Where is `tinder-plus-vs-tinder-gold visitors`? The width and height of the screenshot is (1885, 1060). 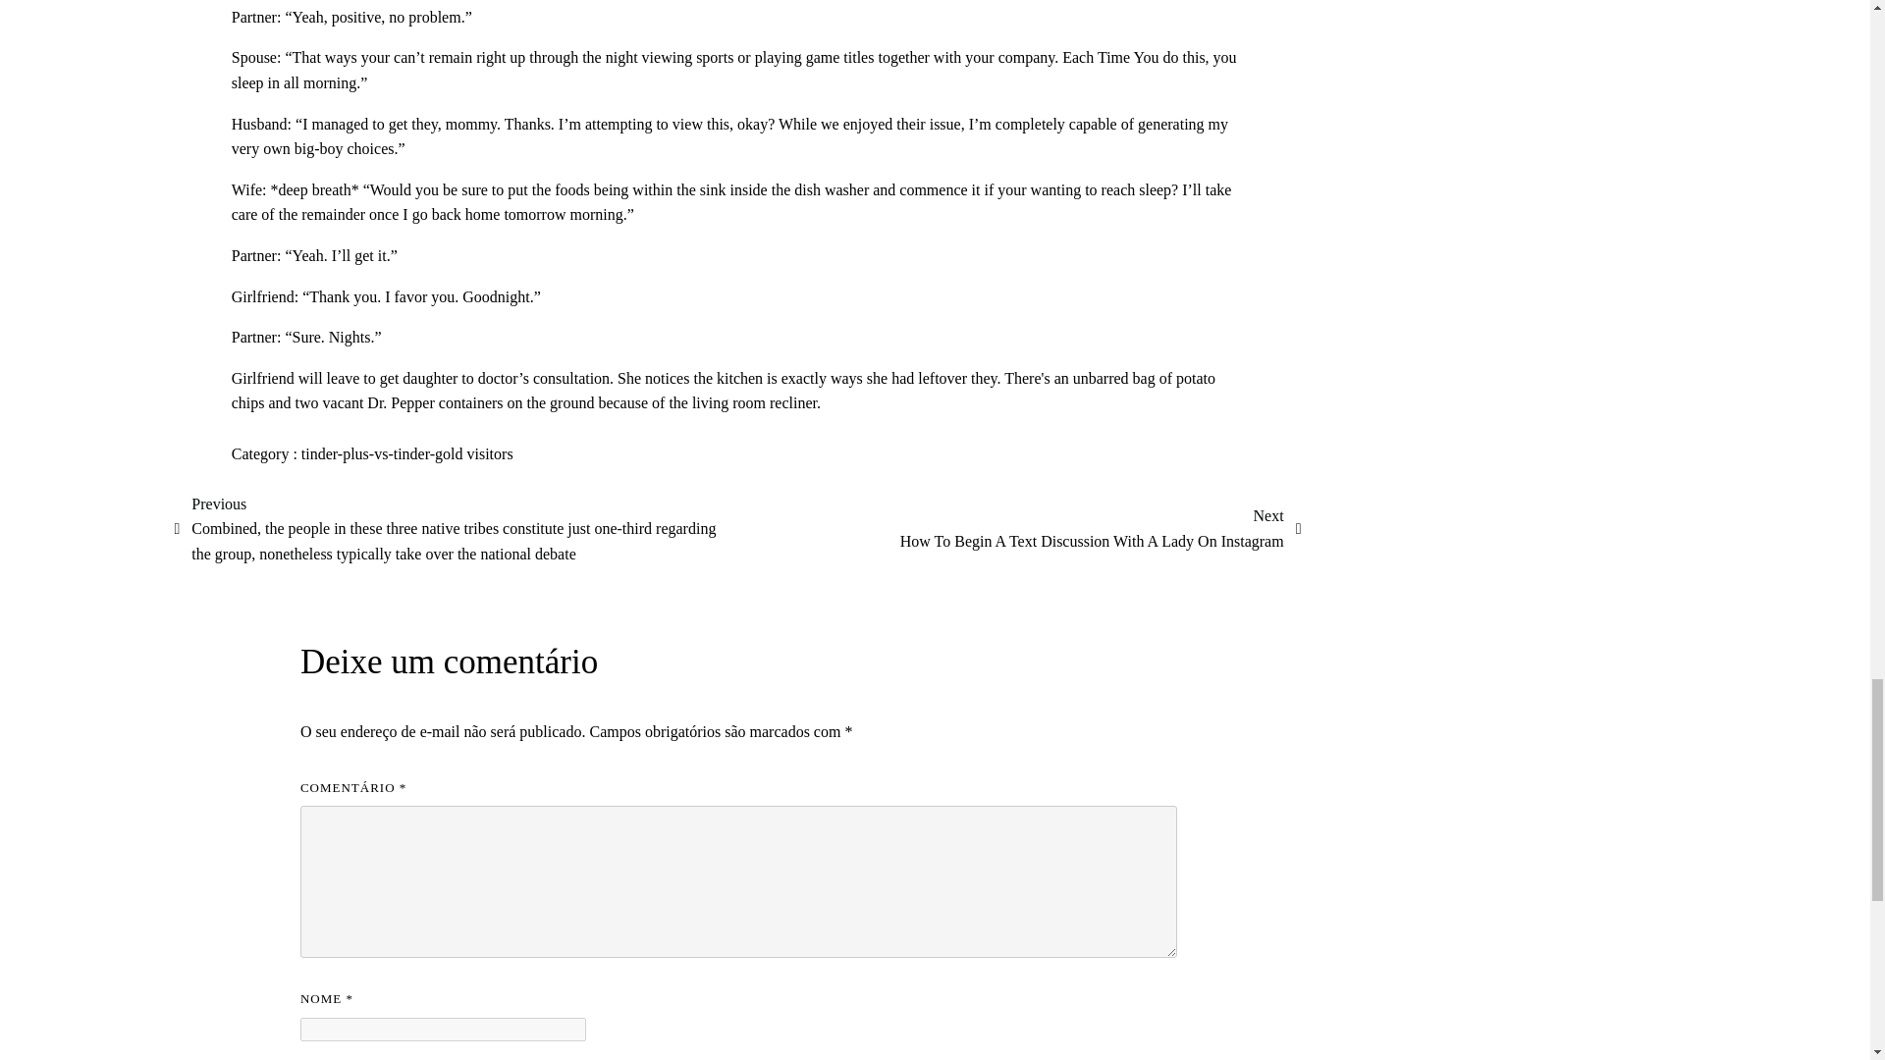 tinder-plus-vs-tinder-gold visitors is located at coordinates (1102, 528).